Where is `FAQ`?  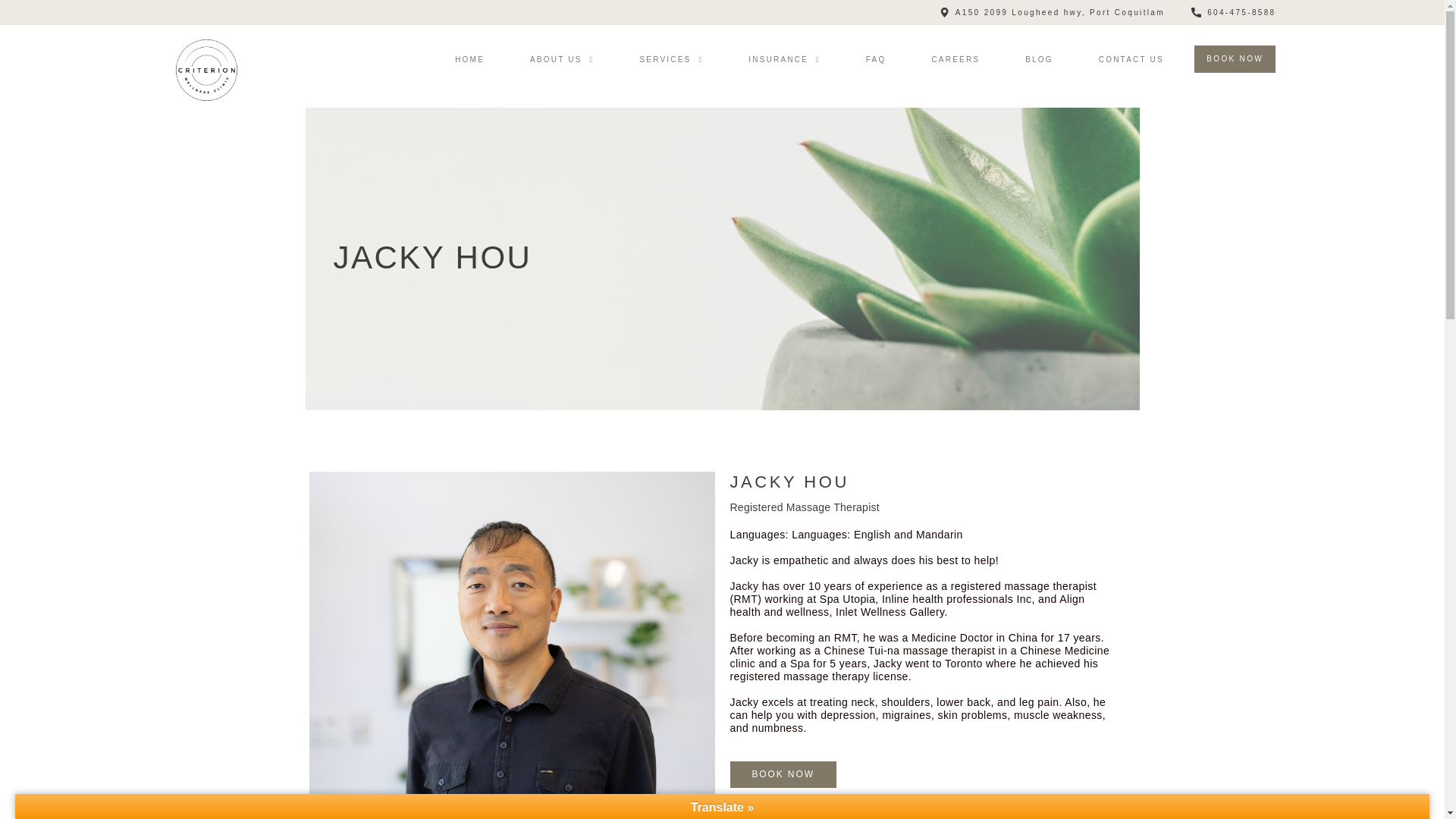
FAQ is located at coordinates (875, 60).